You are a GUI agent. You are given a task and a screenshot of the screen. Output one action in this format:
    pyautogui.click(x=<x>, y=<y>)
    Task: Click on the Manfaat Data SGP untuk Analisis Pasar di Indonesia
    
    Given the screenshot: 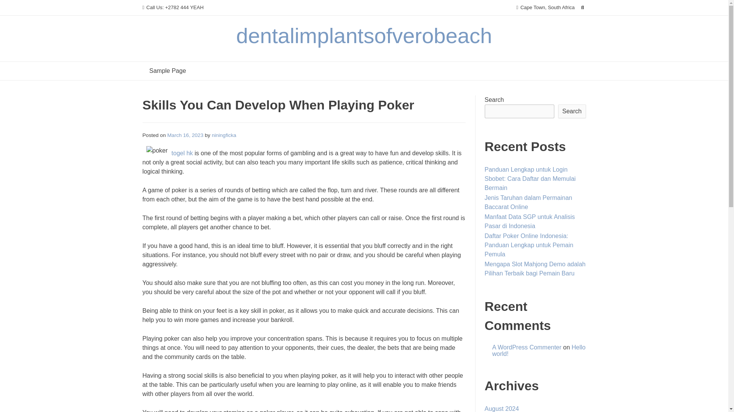 What is the action you would take?
    pyautogui.click(x=529, y=221)
    